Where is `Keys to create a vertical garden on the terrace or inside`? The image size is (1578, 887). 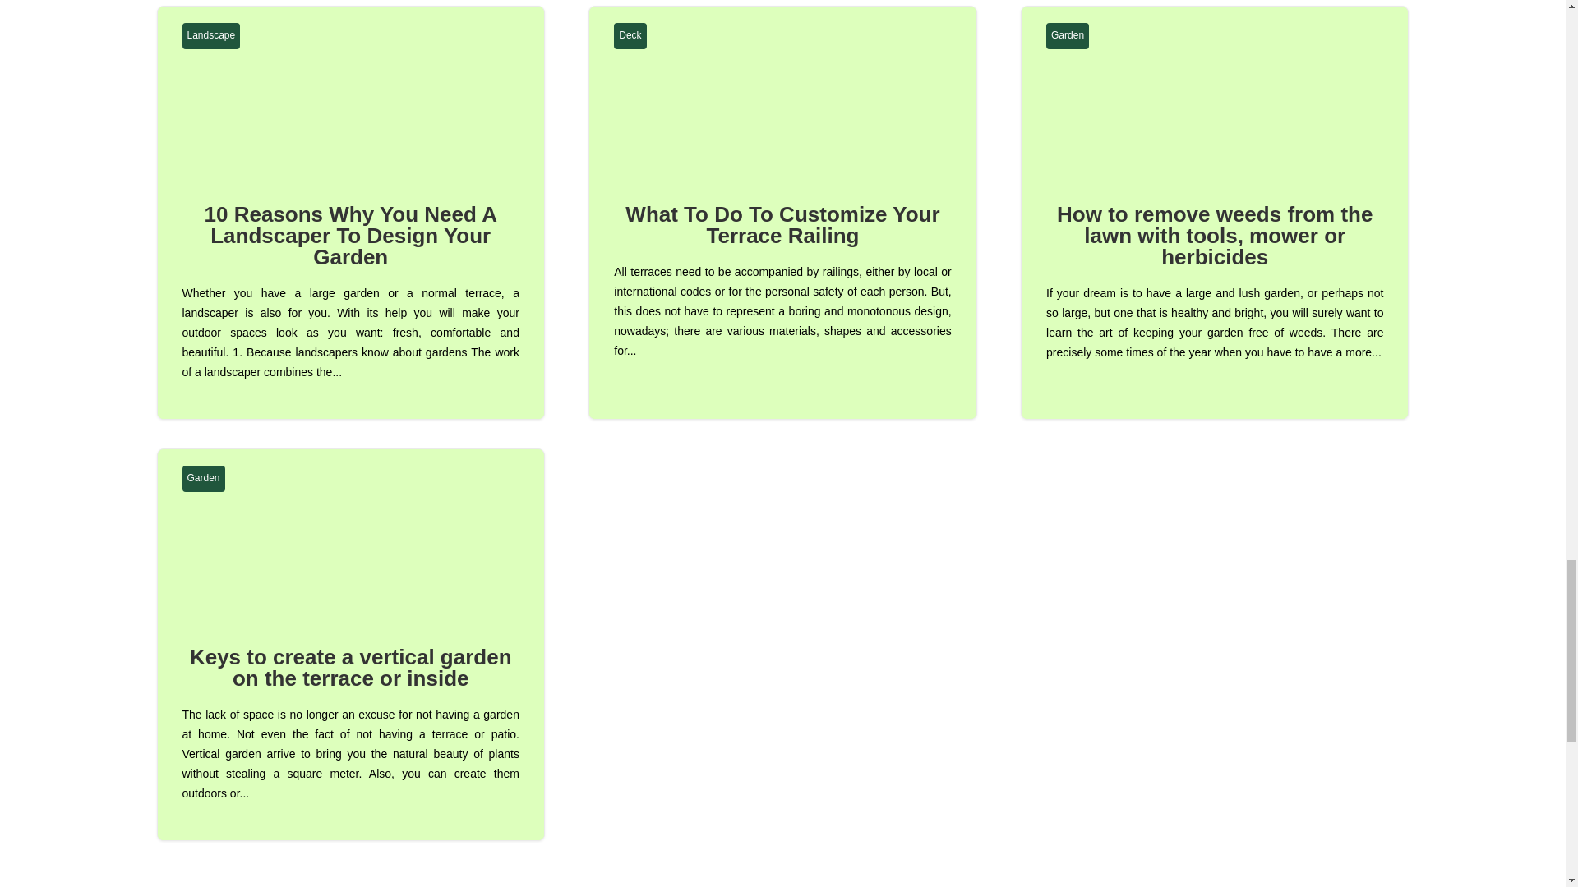
Keys to create a vertical garden on the terrace or inside is located at coordinates (350, 668).